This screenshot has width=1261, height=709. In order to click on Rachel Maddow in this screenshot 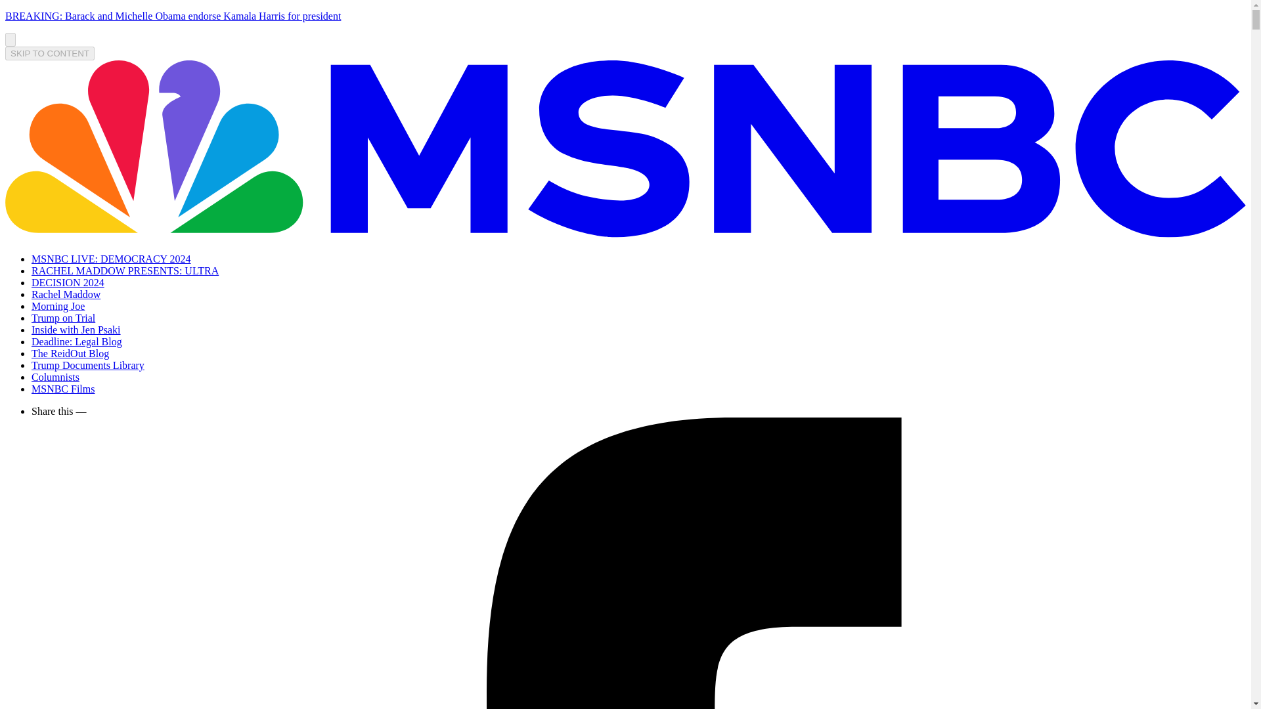, I will do `click(66, 294)`.